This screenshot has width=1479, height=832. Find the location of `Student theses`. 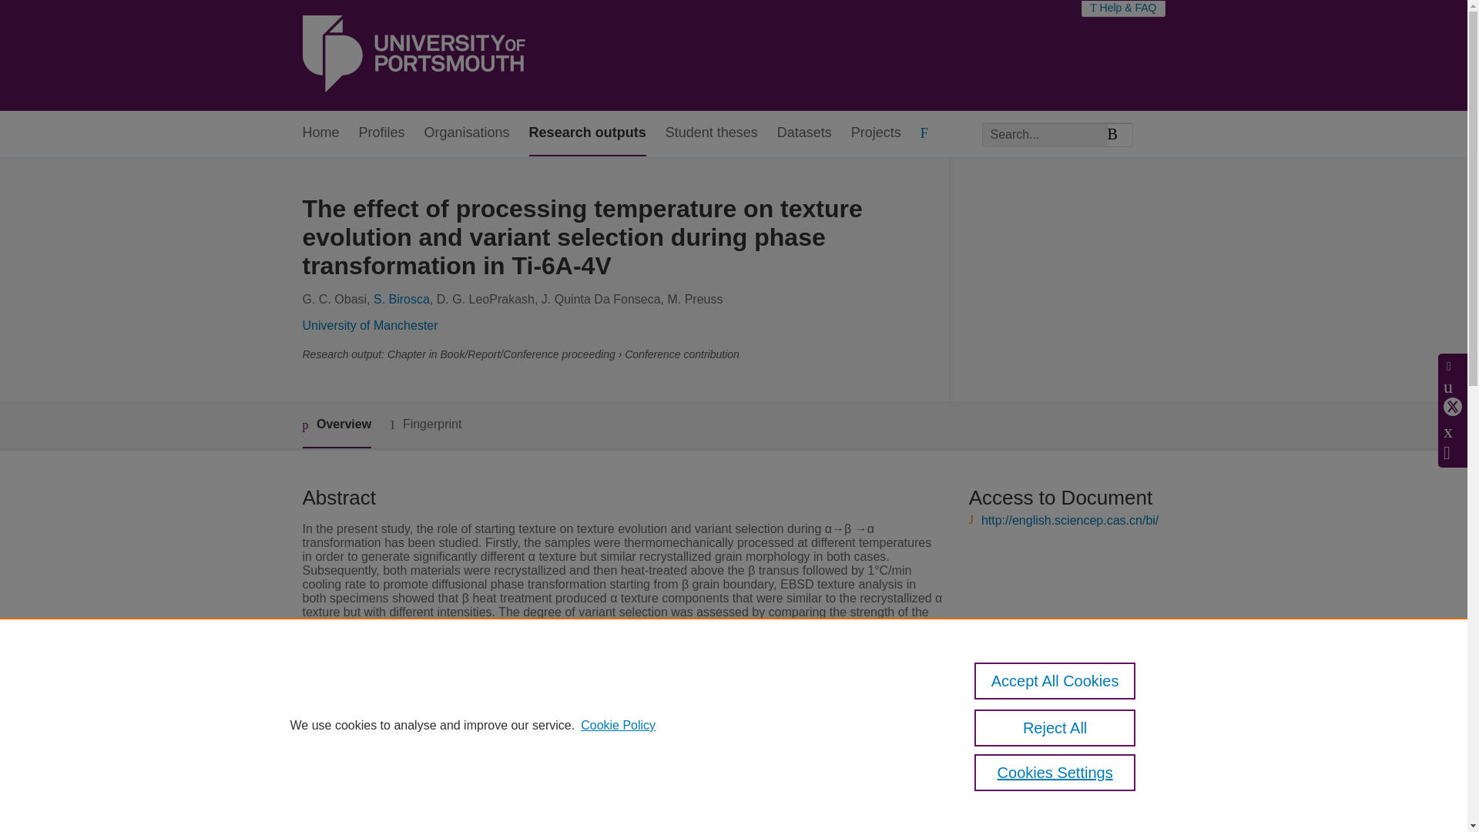

Student theses is located at coordinates (712, 133).